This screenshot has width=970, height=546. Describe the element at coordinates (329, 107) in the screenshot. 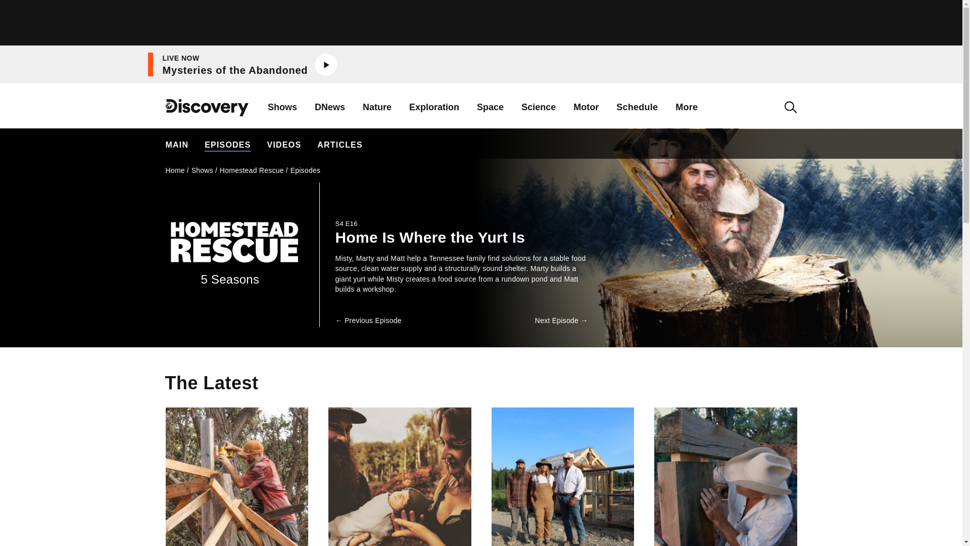

I see `Shows` at that location.